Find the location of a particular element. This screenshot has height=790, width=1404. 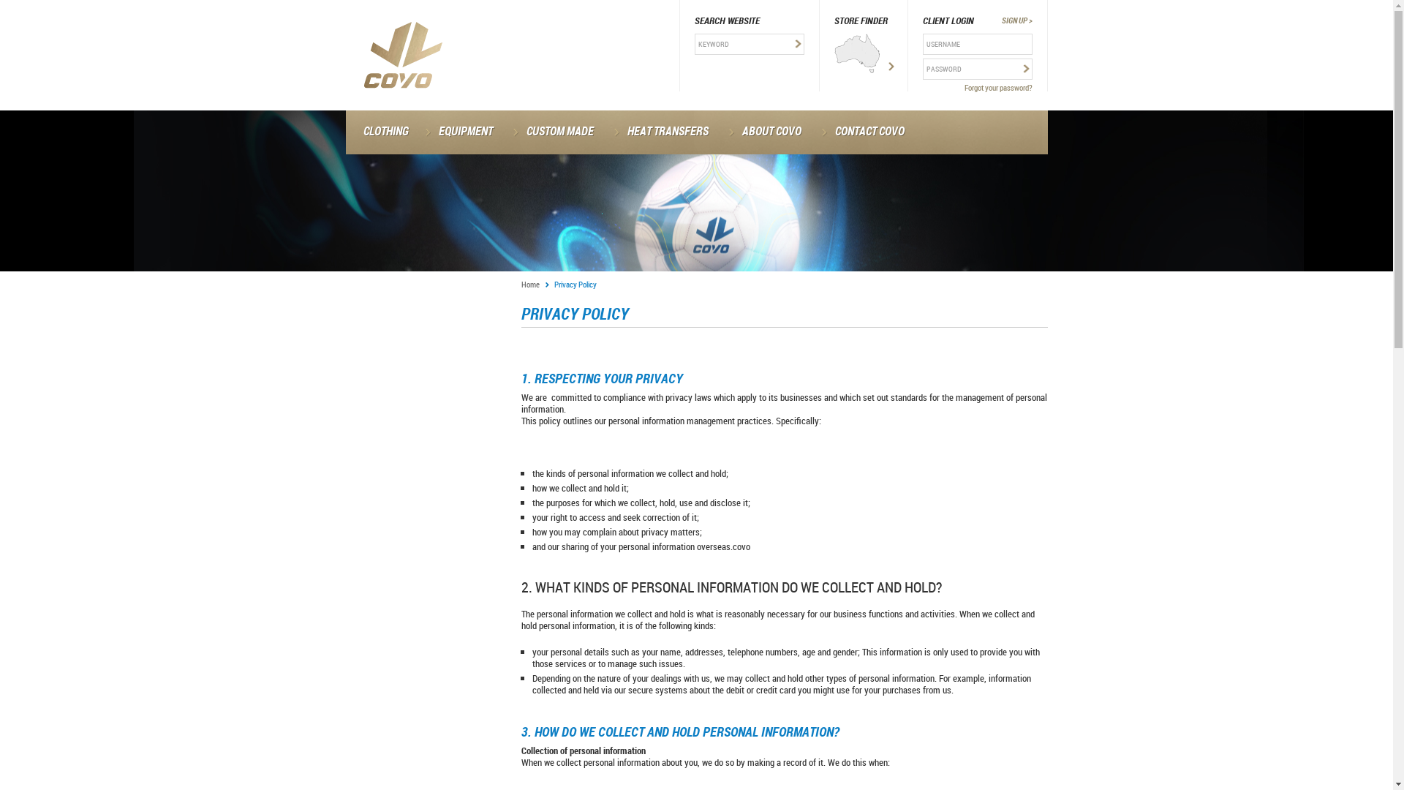

Home is located at coordinates (535, 284).